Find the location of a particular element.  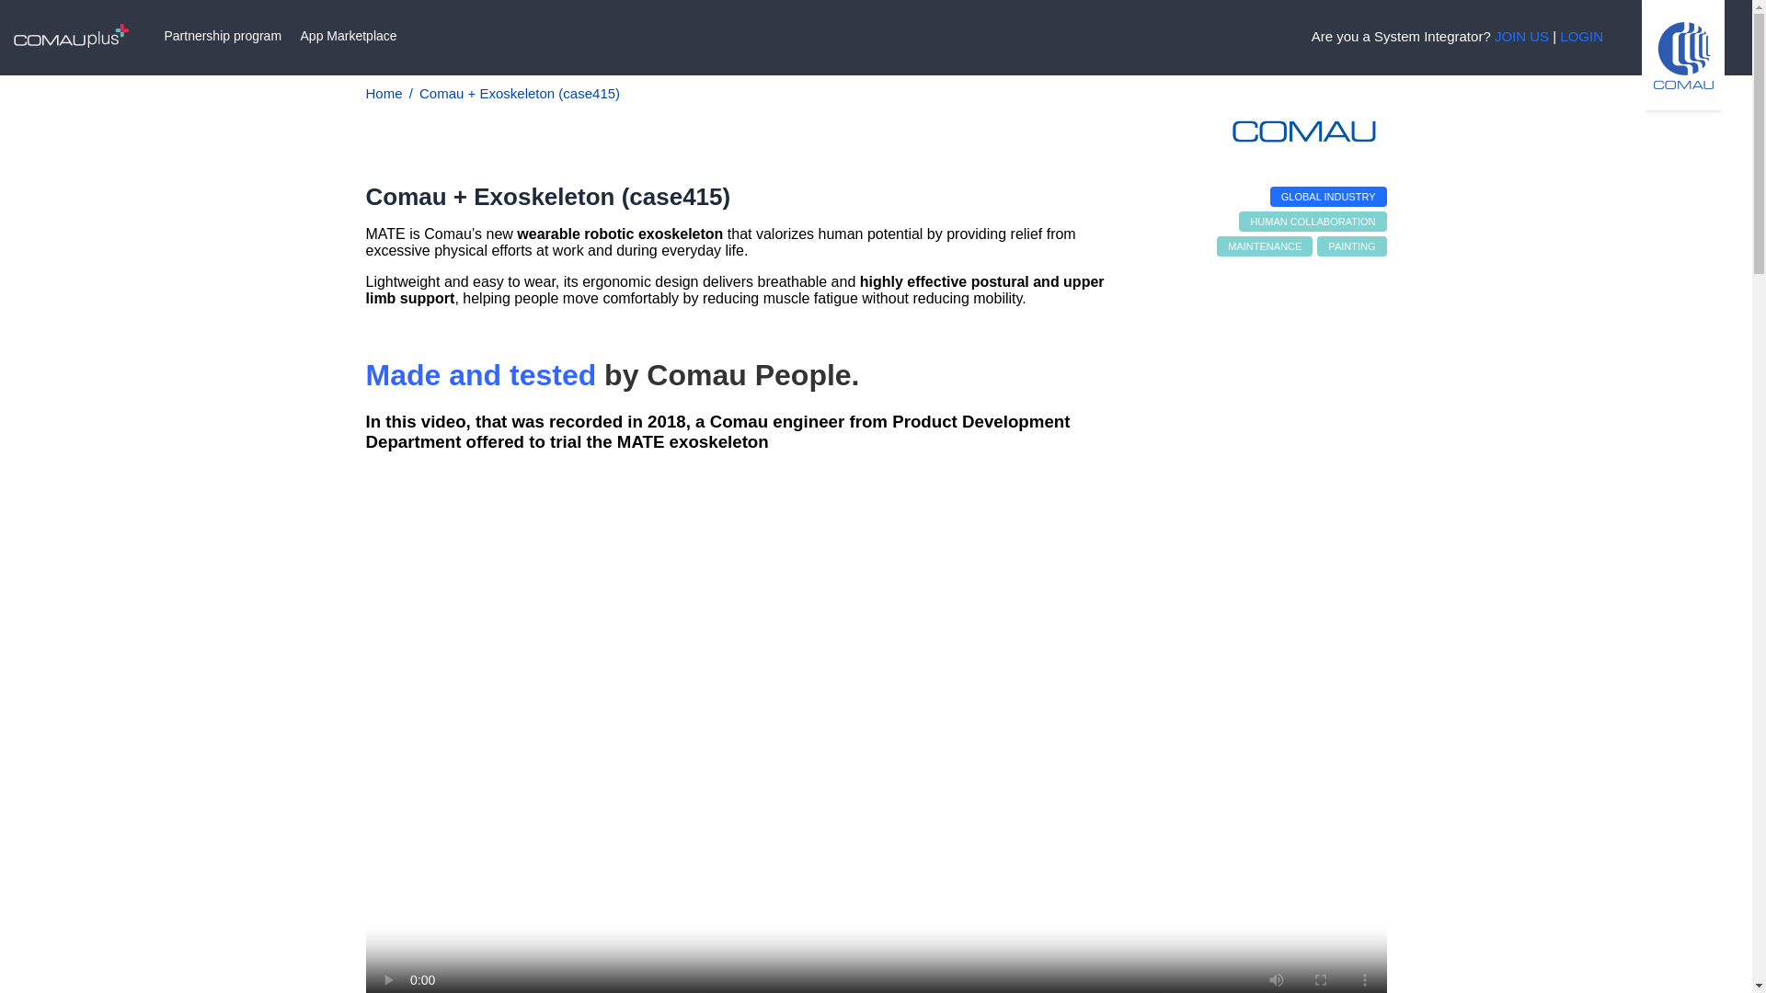

Painting is located at coordinates (1352, 246).